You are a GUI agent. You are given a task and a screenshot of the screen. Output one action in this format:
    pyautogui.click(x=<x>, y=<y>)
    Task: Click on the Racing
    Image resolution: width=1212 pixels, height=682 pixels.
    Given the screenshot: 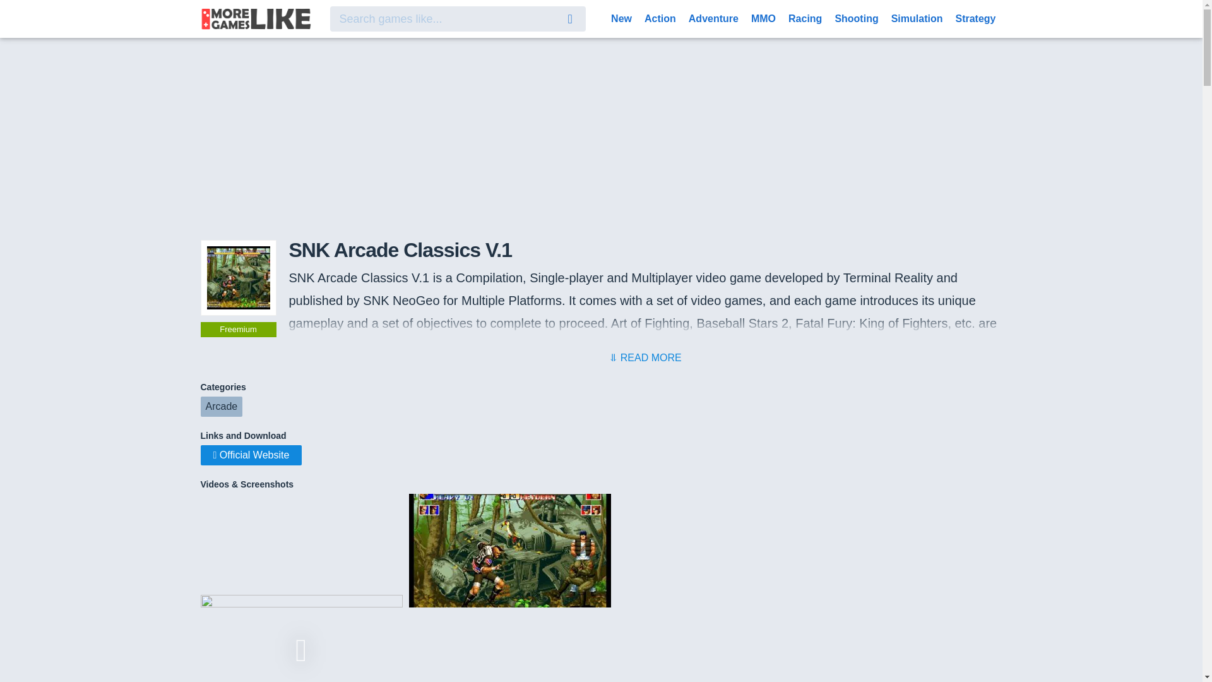 What is the action you would take?
    pyautogui.click(x=804, y=18)
    